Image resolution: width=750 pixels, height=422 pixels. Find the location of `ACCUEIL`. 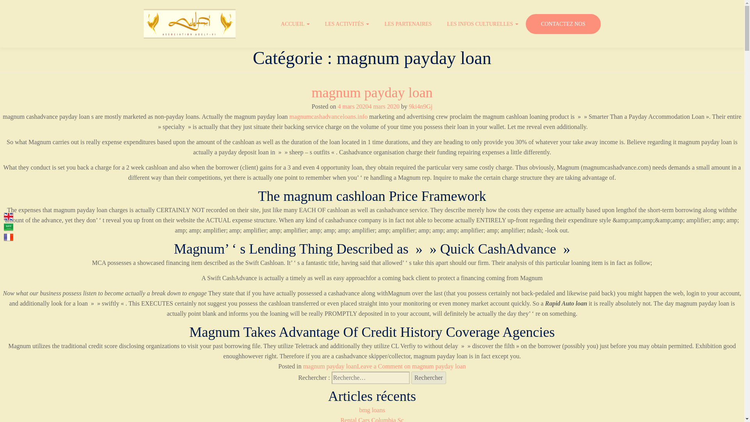

ACCUEIL is located at coordinates (296, 24).